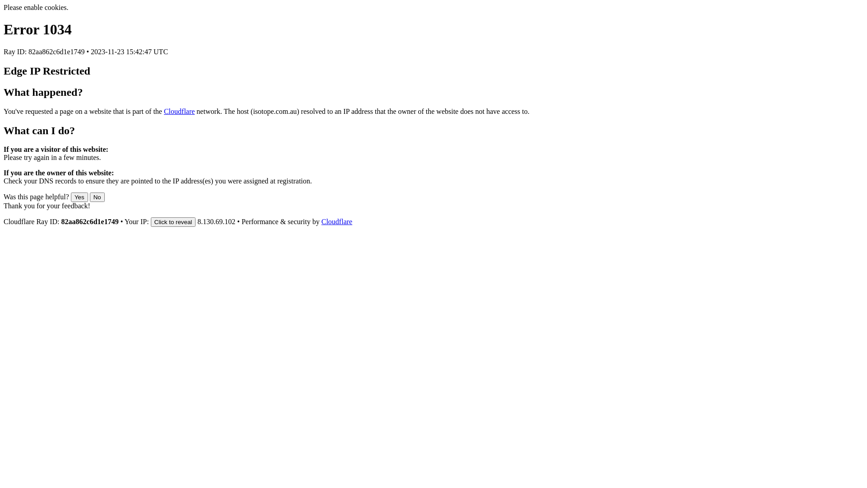 Image resolution: width=867 pixels, height=488 pixels. I want to click on Yes, so click(79, 197).